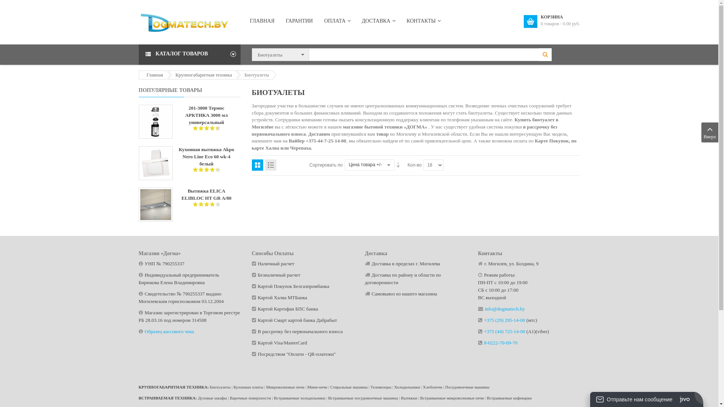 The width and height of the screenshot is (724, 407). Describe the element at coordinates (505, 320) in the screenshot. I see `+375 (29) 295-14-00` at that location.